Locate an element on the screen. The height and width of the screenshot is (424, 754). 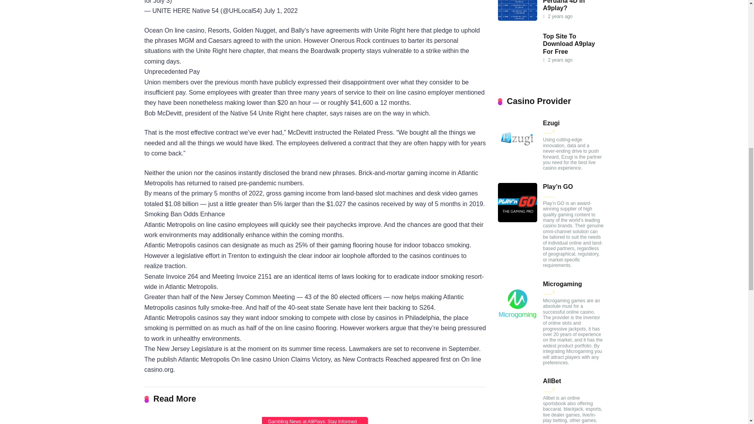
Are You Ready to Win the Jackpot at Perdana 4D in A9play? is located at coordinates (570, 5).